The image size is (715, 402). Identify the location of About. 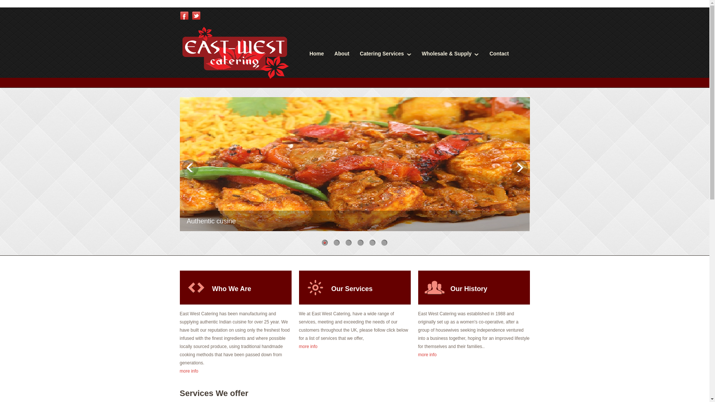
(342, 54).